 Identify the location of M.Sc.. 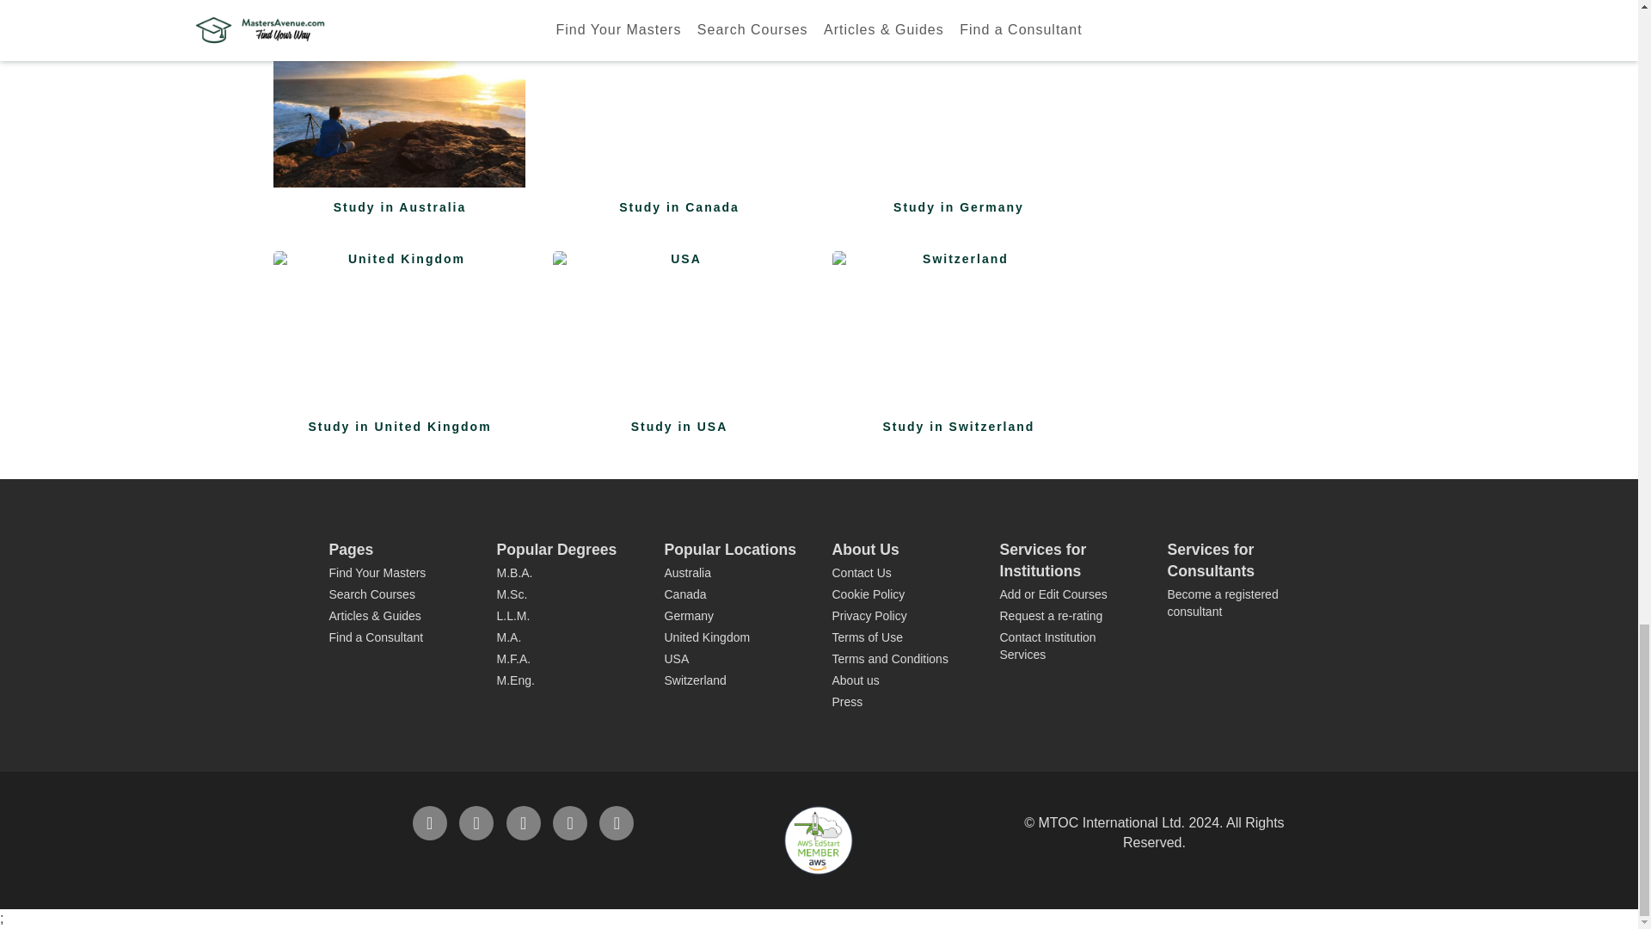
(568, 595).